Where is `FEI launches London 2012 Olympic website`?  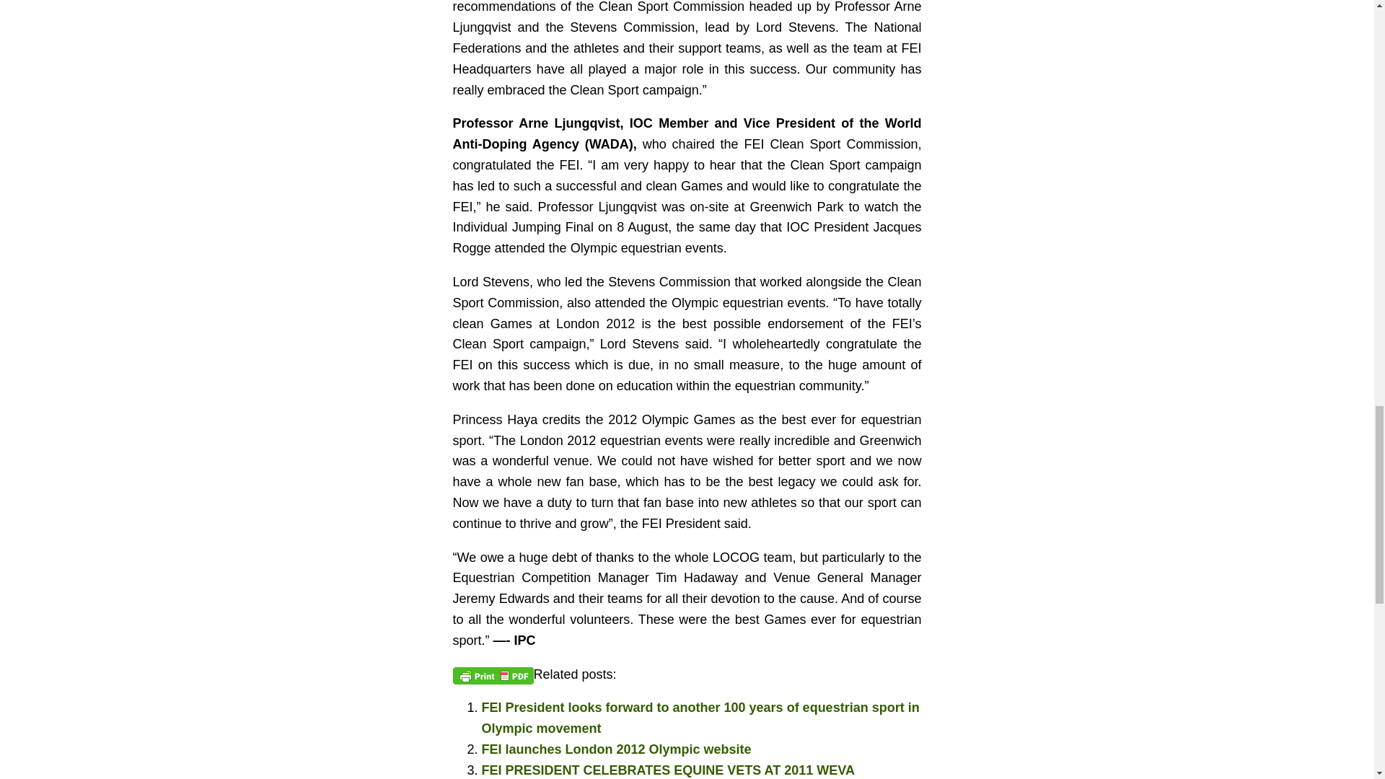
FEI launches London 2012 Olympic website is located at coordinates (617, 749).